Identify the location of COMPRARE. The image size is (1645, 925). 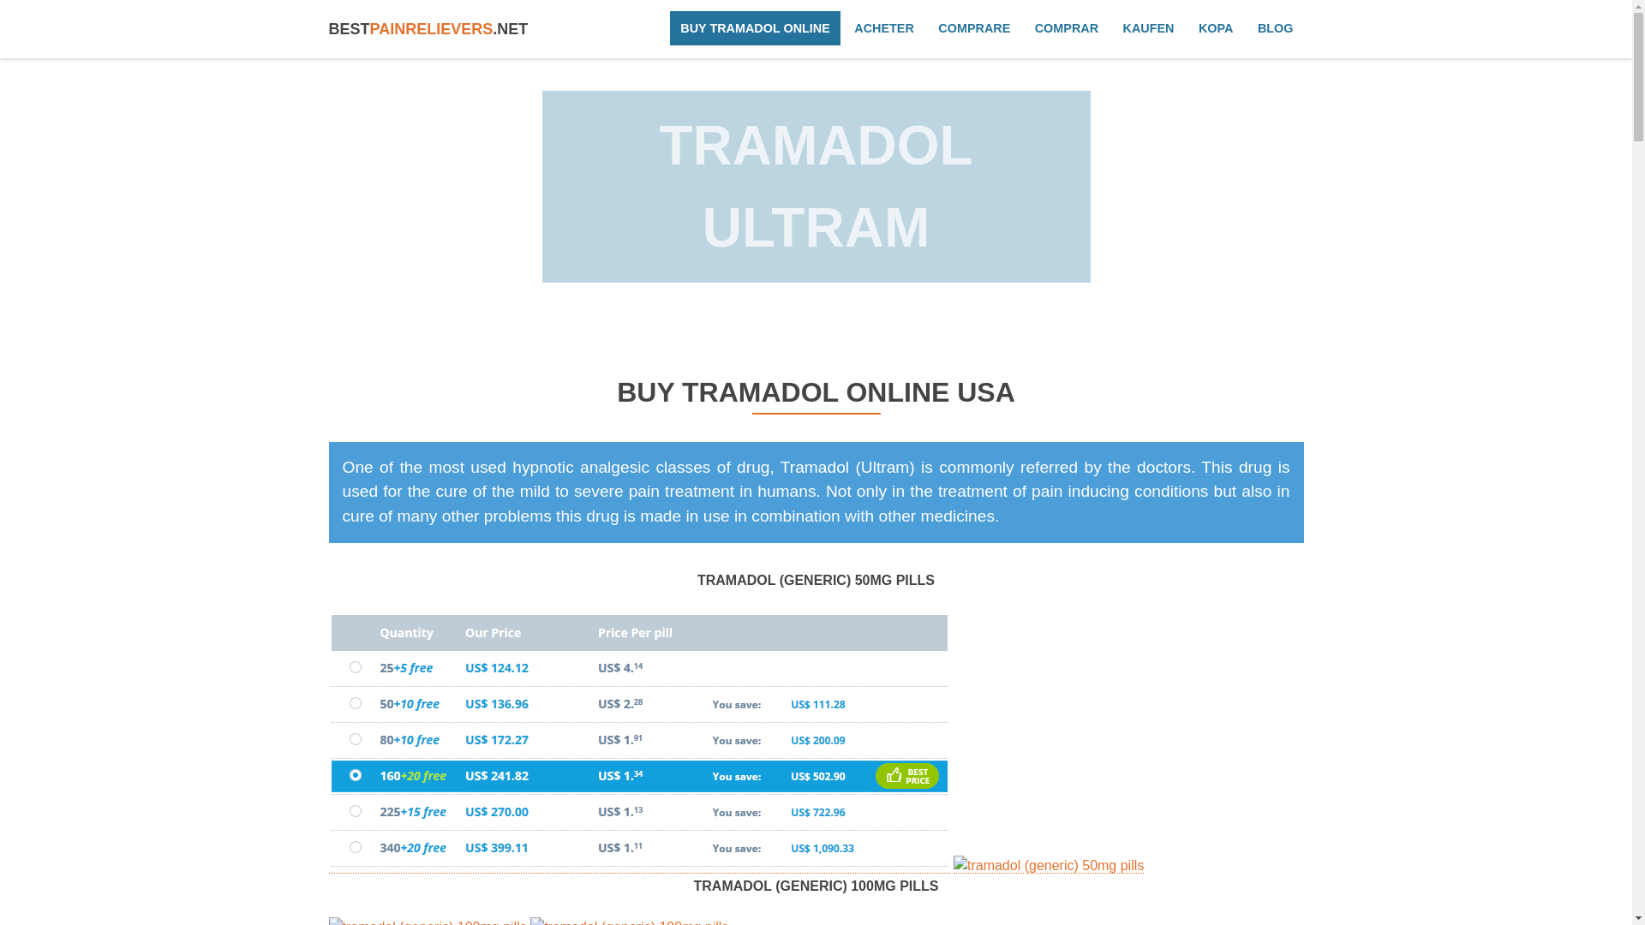
(973, 27).